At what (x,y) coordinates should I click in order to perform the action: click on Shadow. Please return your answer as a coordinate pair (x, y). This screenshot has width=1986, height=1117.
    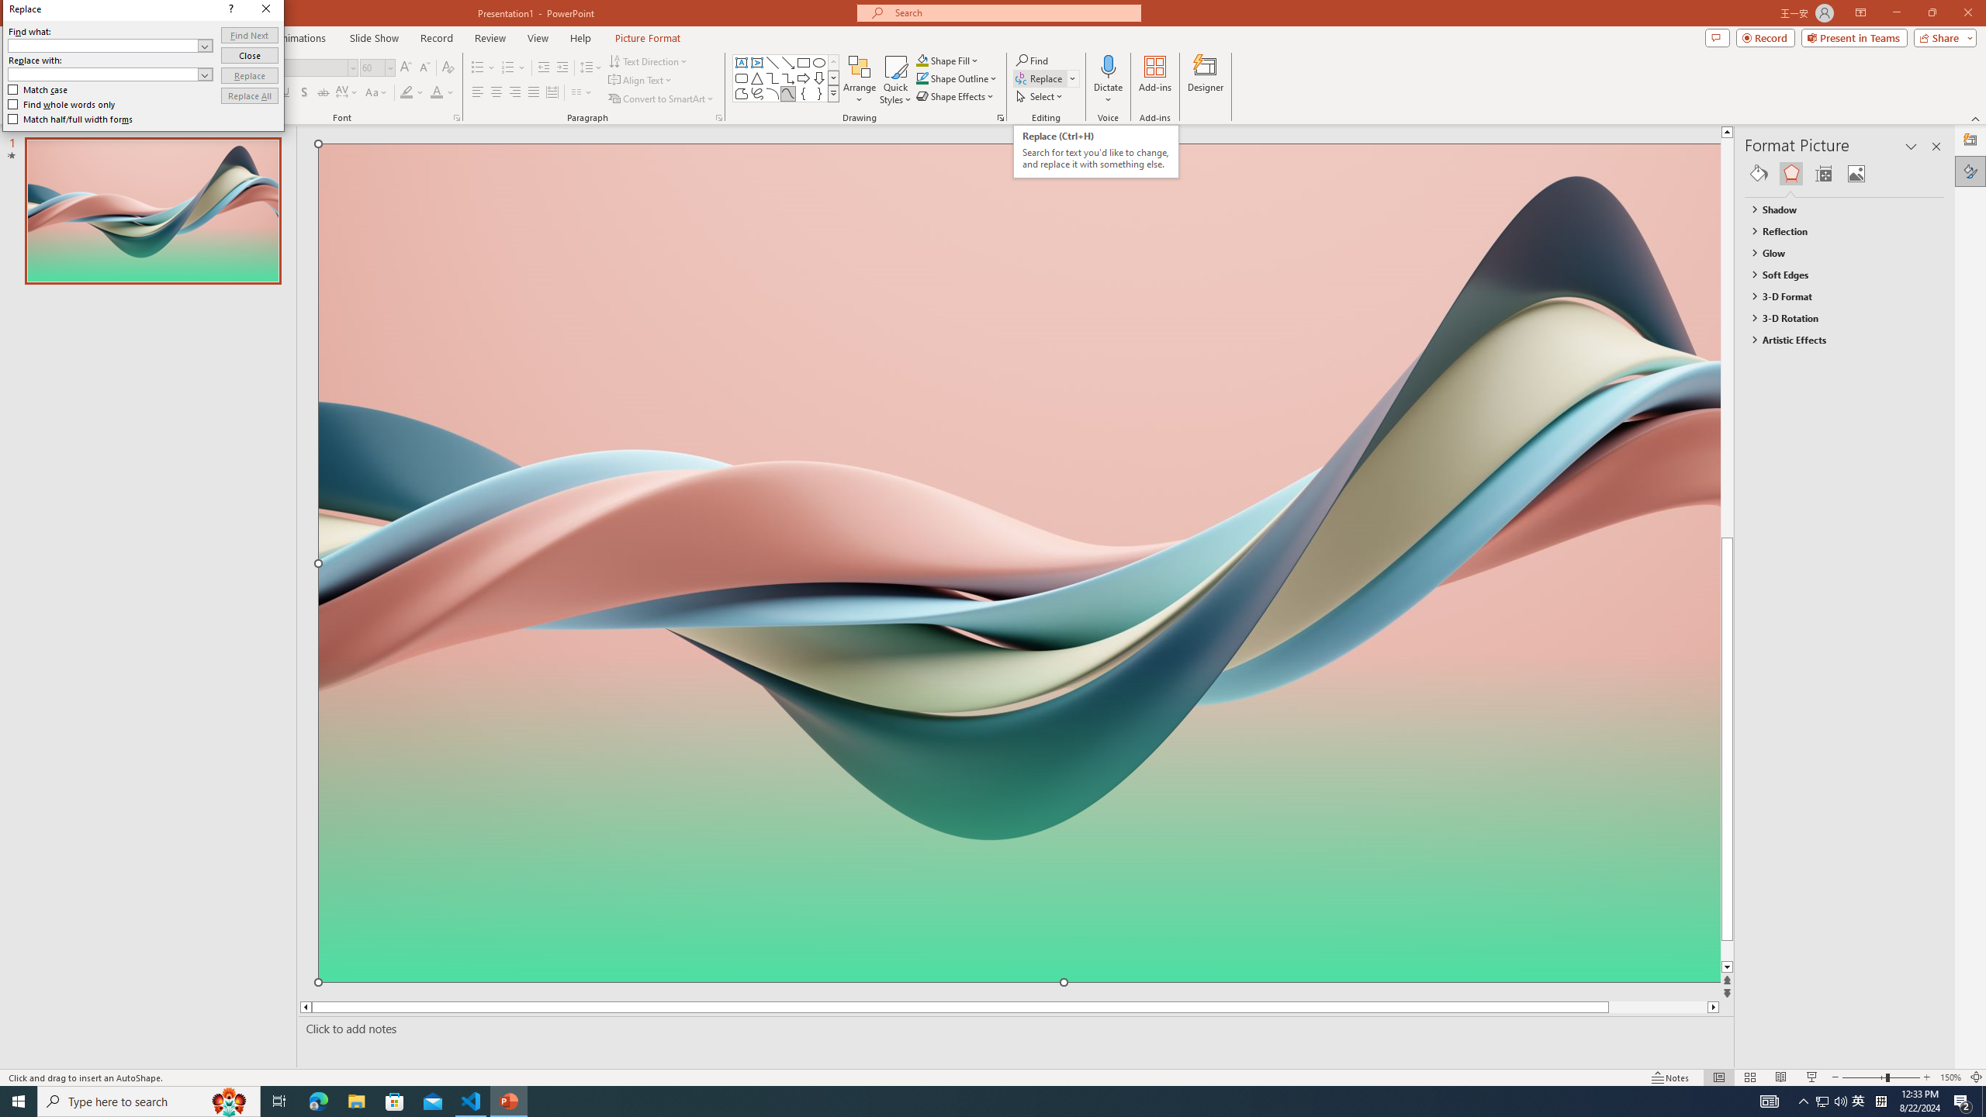
    Looking at the image, I should click on (304, 93).